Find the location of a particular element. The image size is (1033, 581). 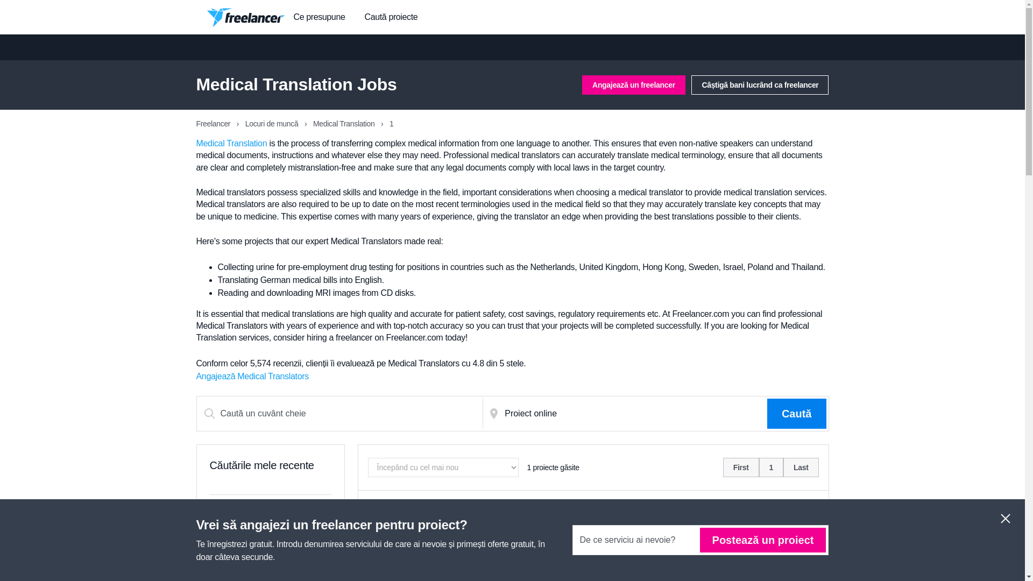

Medical is located at coordinates (383, 568).